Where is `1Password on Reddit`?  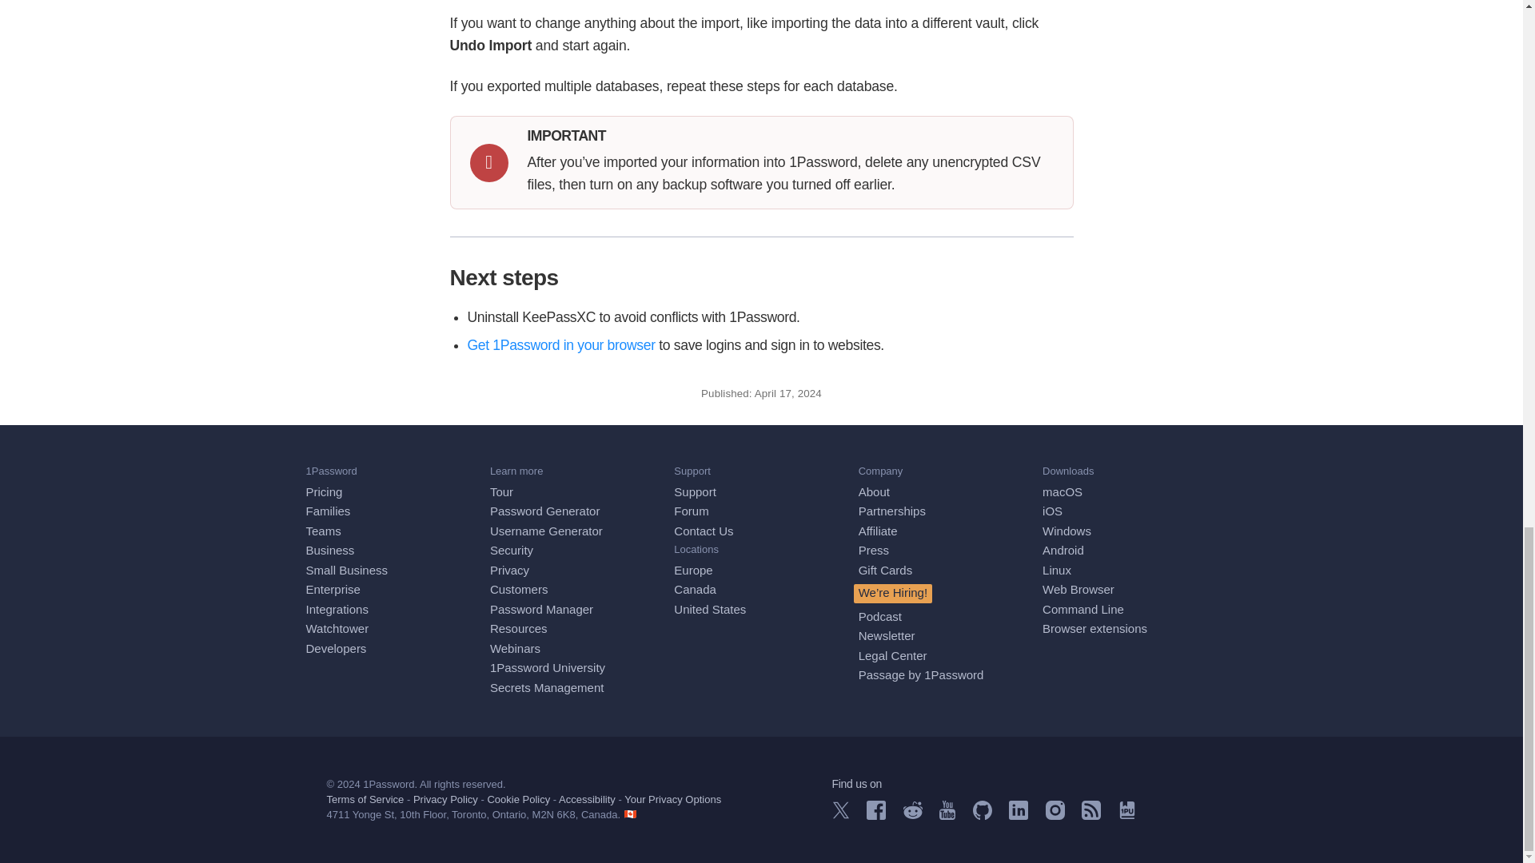 1Password on Reddit is located at coordinates (913, 814).